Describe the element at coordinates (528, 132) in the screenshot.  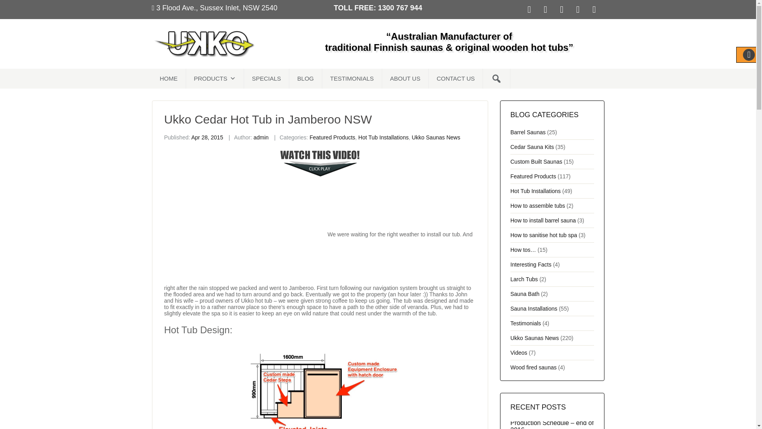
I see `Barrel Saunas` at that location.